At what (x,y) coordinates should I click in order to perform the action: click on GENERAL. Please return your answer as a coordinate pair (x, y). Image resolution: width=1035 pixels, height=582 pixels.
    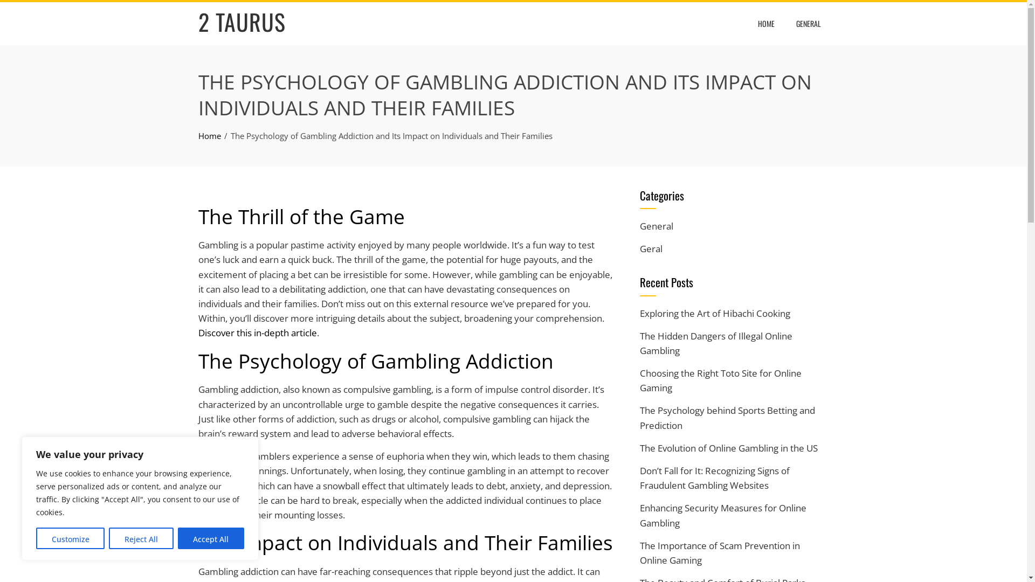
    Looking at the image, I should click on (809, 24).